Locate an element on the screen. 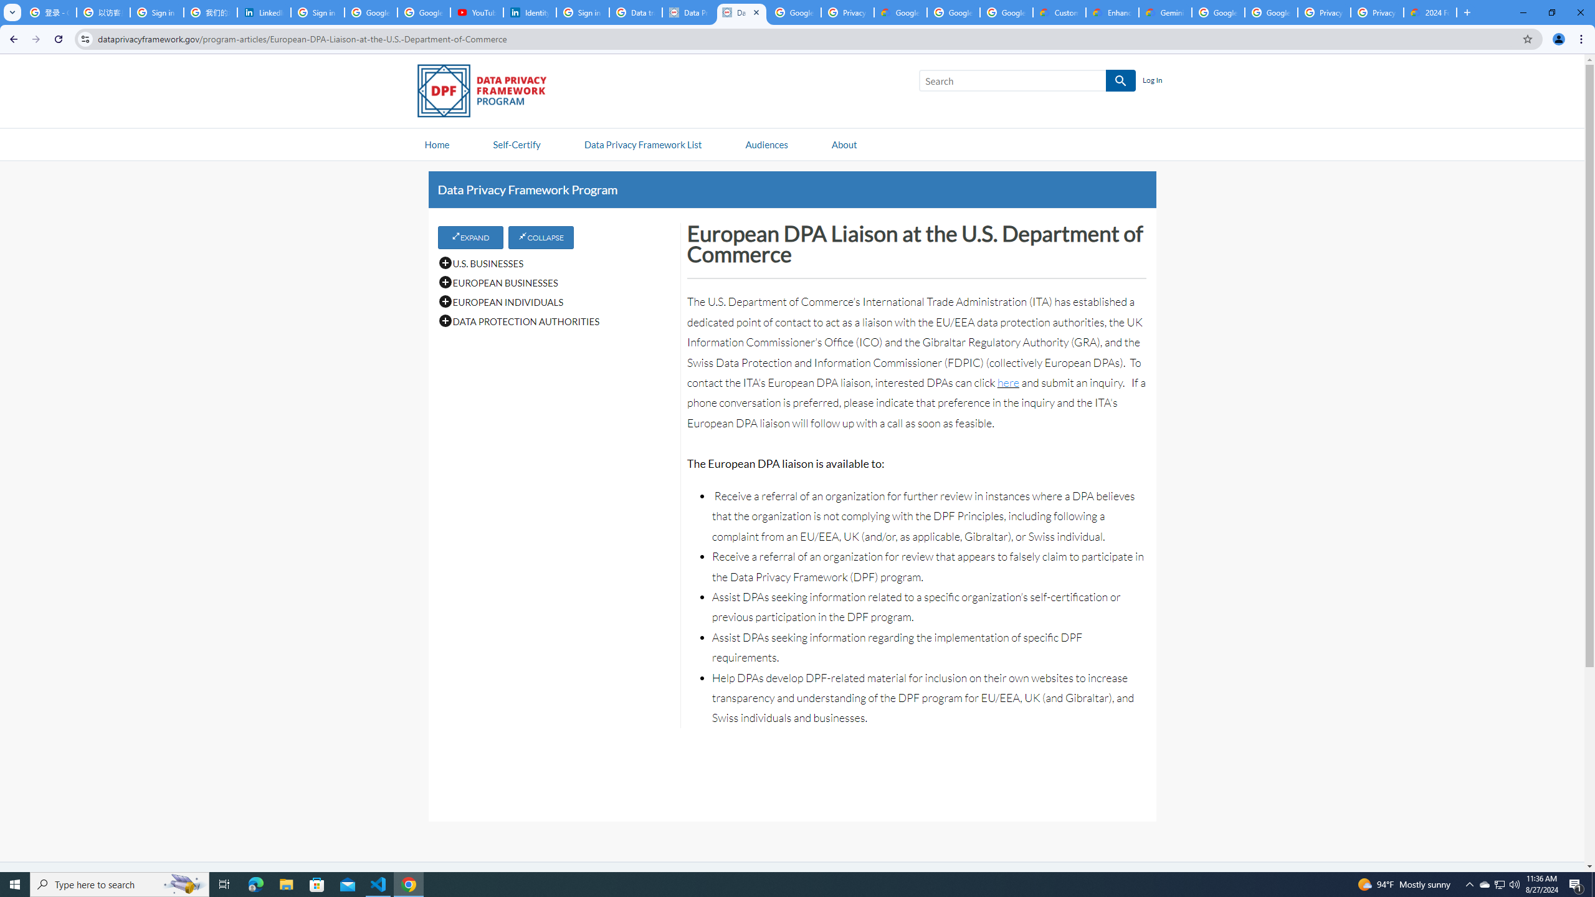  Data Privacy Framework is located at coordinates (741, 12).